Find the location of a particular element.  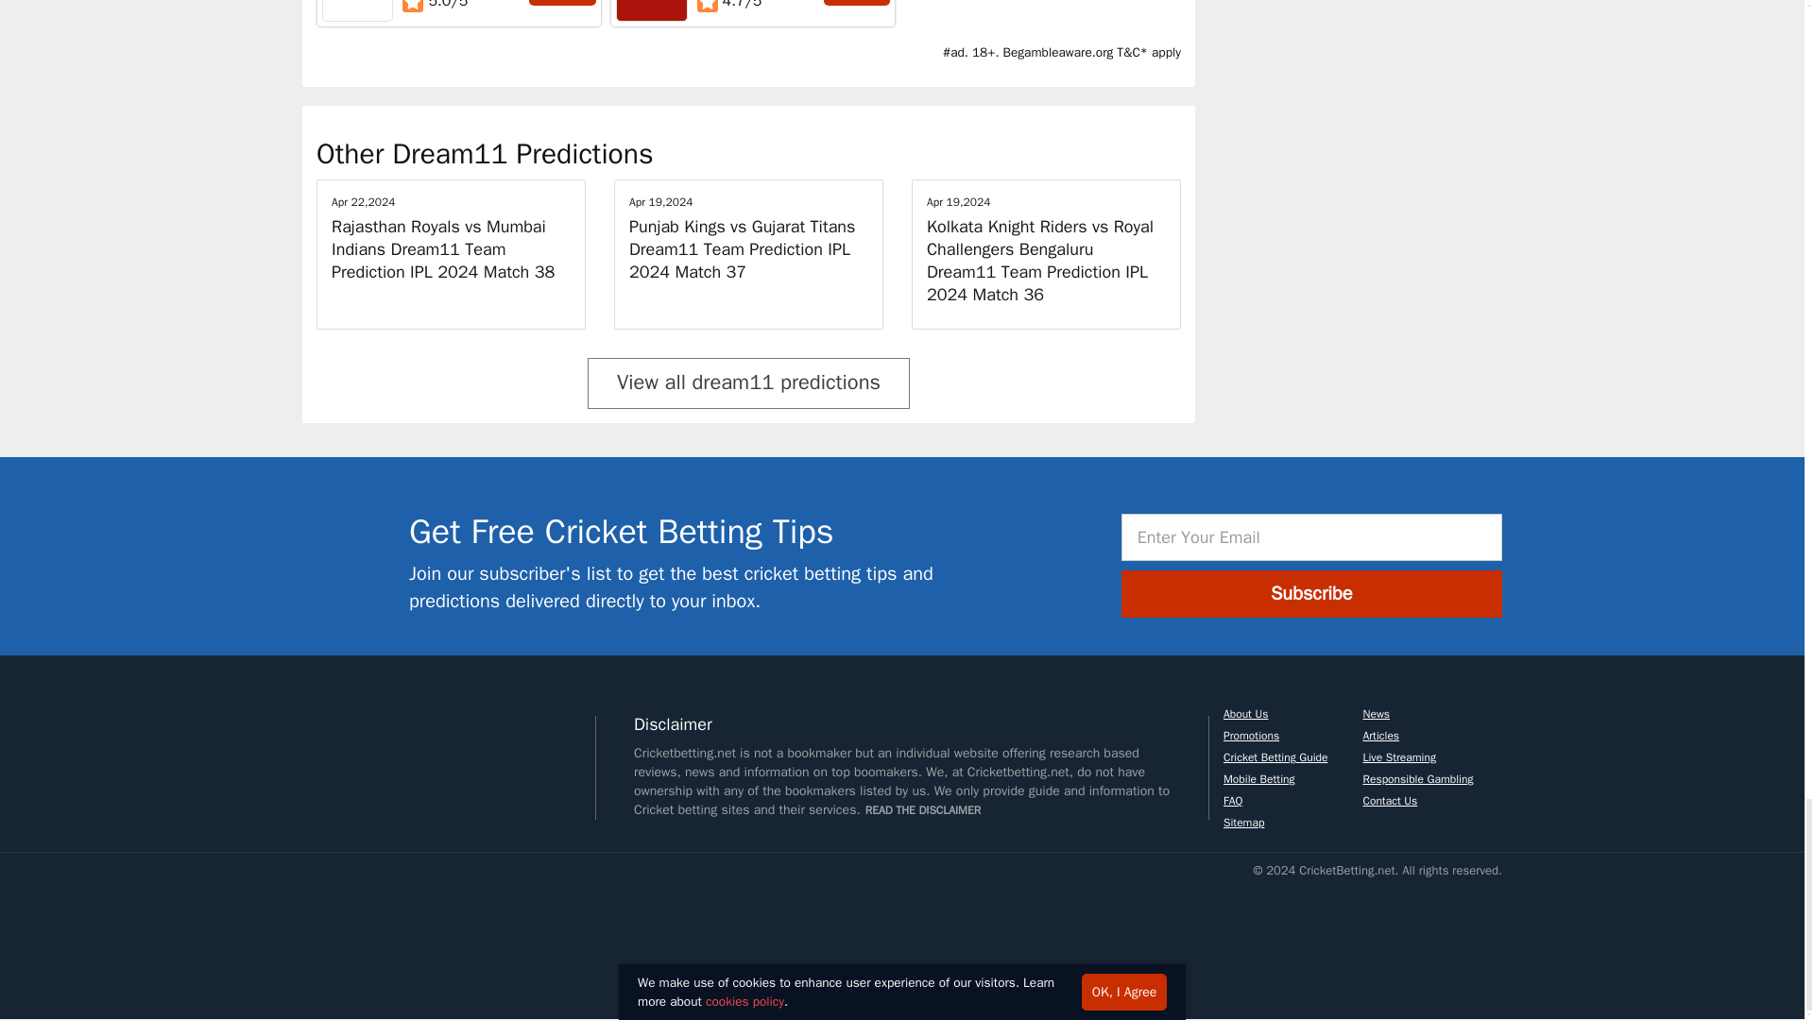

View all dream11 predictions is located at coordinates (748, 383).